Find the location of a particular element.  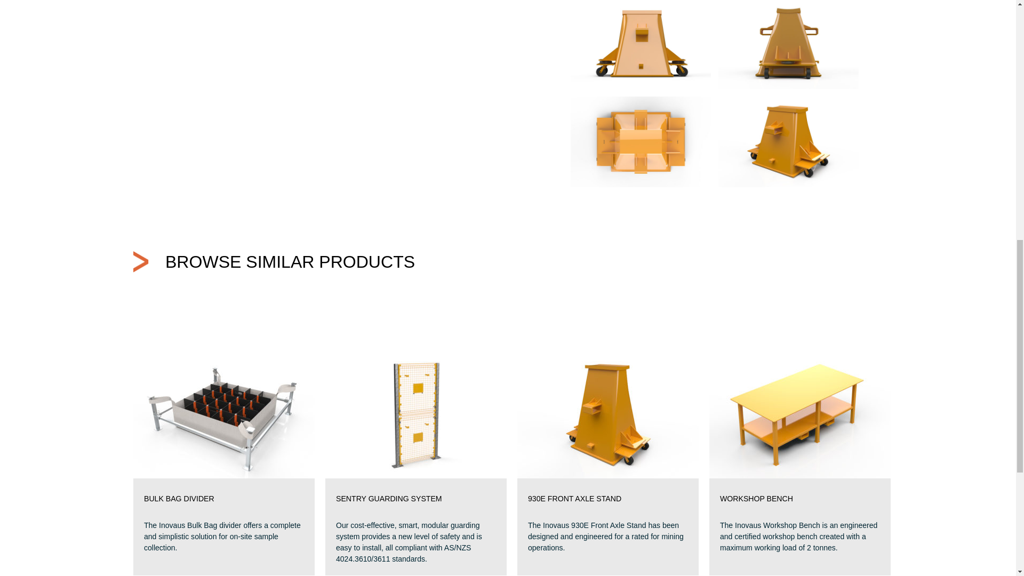

WORKSHOP BENCH is located at coordinates (799, 499).